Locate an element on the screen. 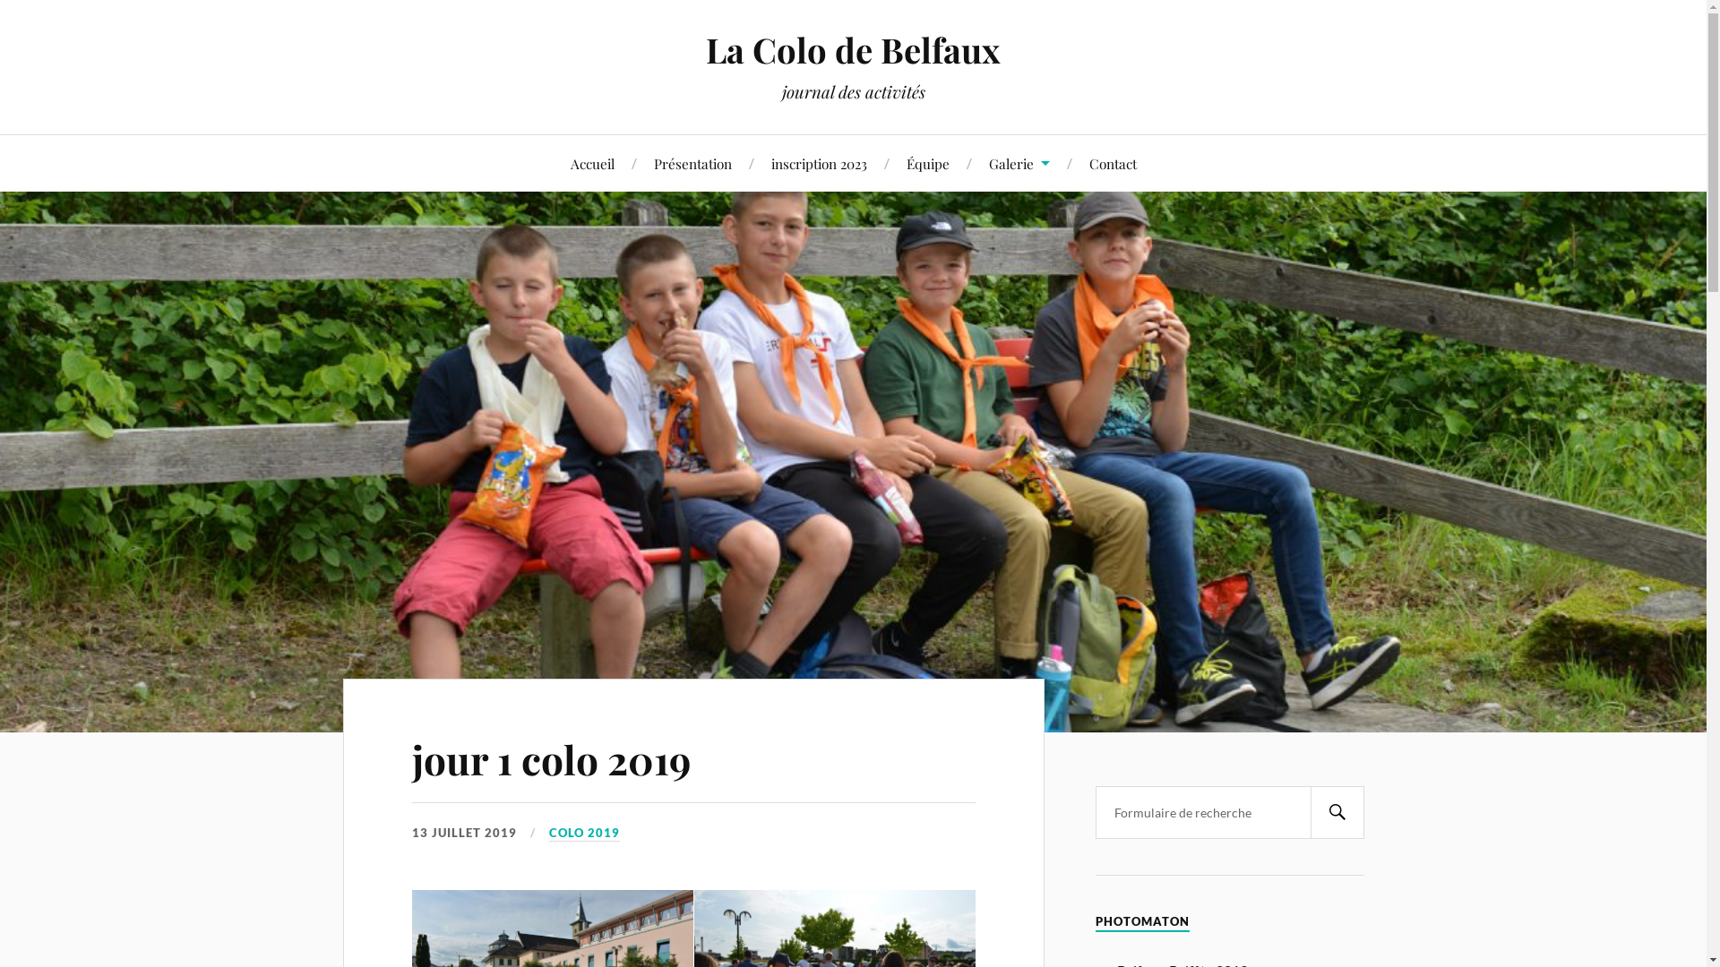 The image size is (1720, 967). Search is located at coordinates (1337, 813).